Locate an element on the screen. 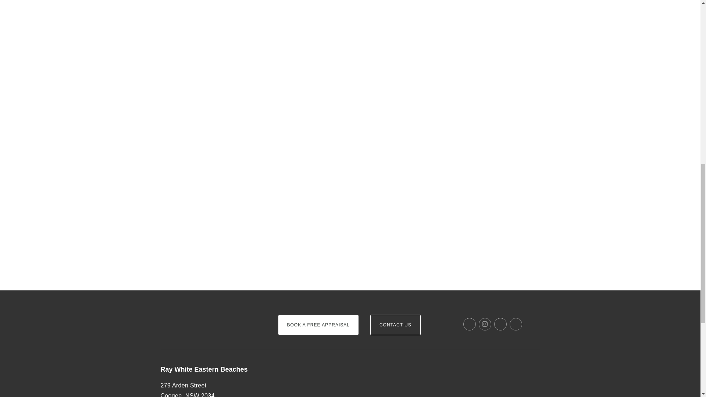 Image resolution: width=706 pixels, height=397 pixels. Ray White is located at coordinates (182, 312).